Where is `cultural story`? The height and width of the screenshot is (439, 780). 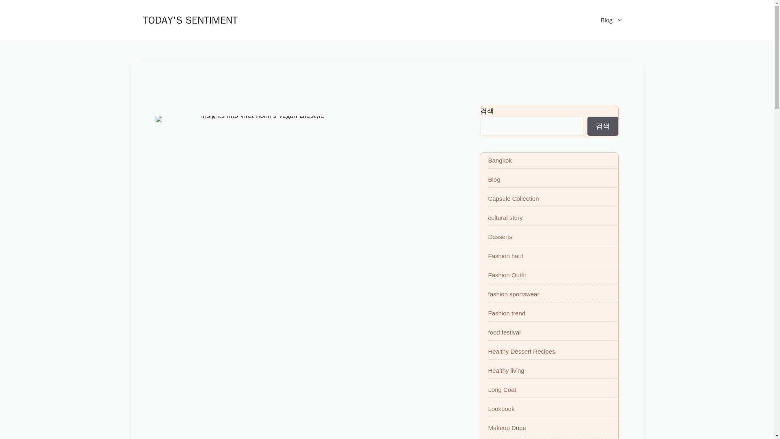 cultural story is located at coordinates (505, 218).